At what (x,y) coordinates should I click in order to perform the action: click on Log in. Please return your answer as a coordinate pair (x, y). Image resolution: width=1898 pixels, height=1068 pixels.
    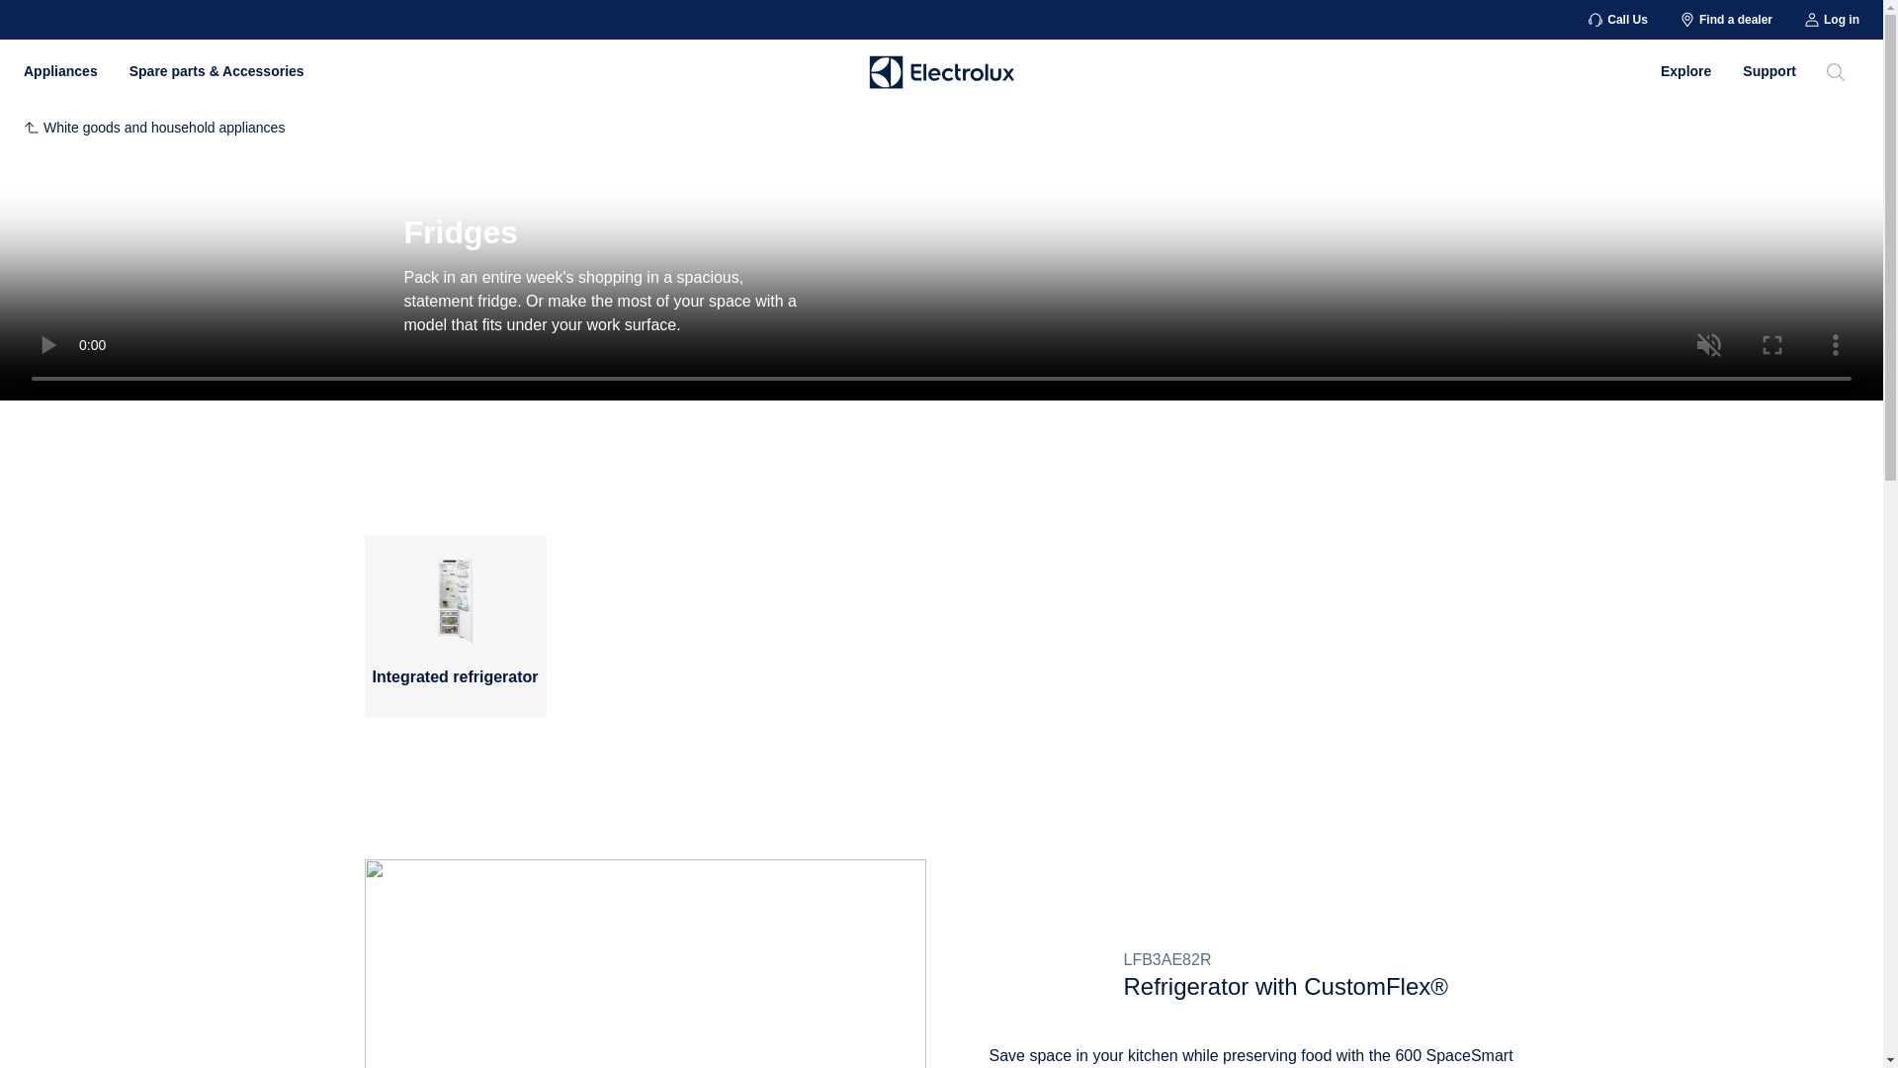
    Looking at the image, I should click on (1832, 20).